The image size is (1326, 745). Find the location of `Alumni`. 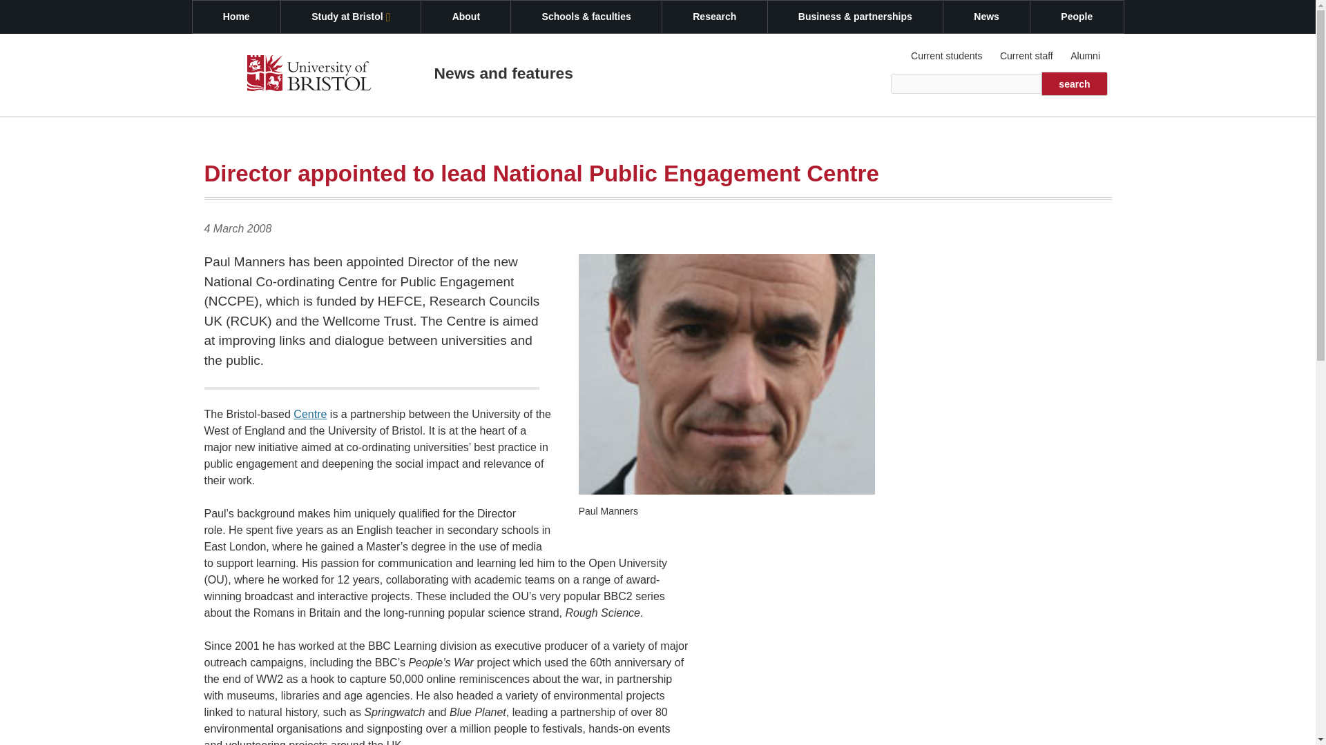

Alumni is located at coordinates (1085, 56).